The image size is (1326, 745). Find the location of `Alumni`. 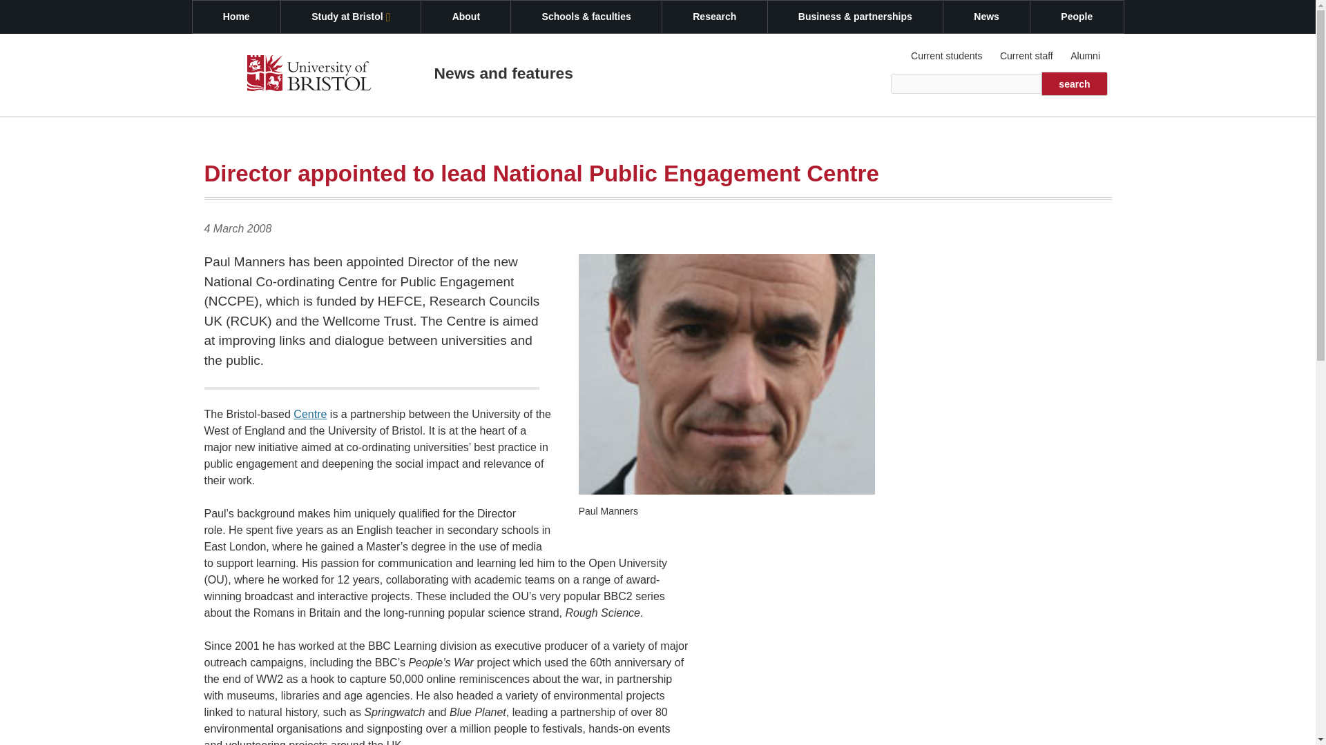

Alumni is located at coordinates (1085, 56).